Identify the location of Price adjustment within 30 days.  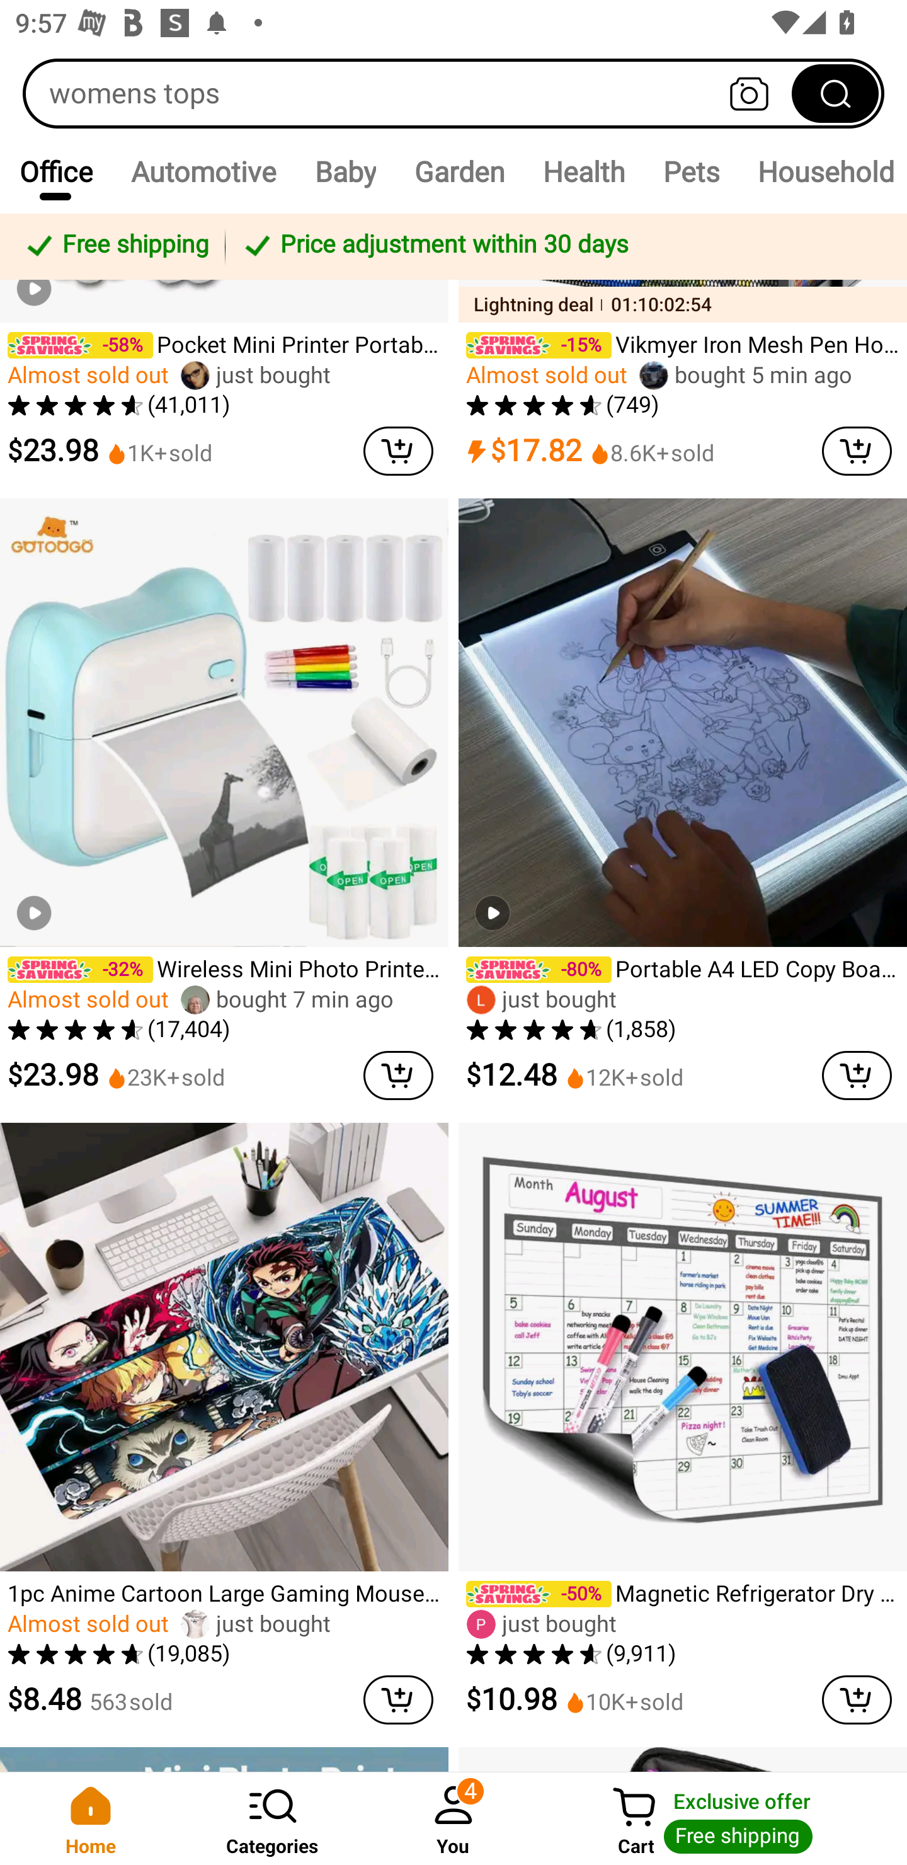
(562, 246).